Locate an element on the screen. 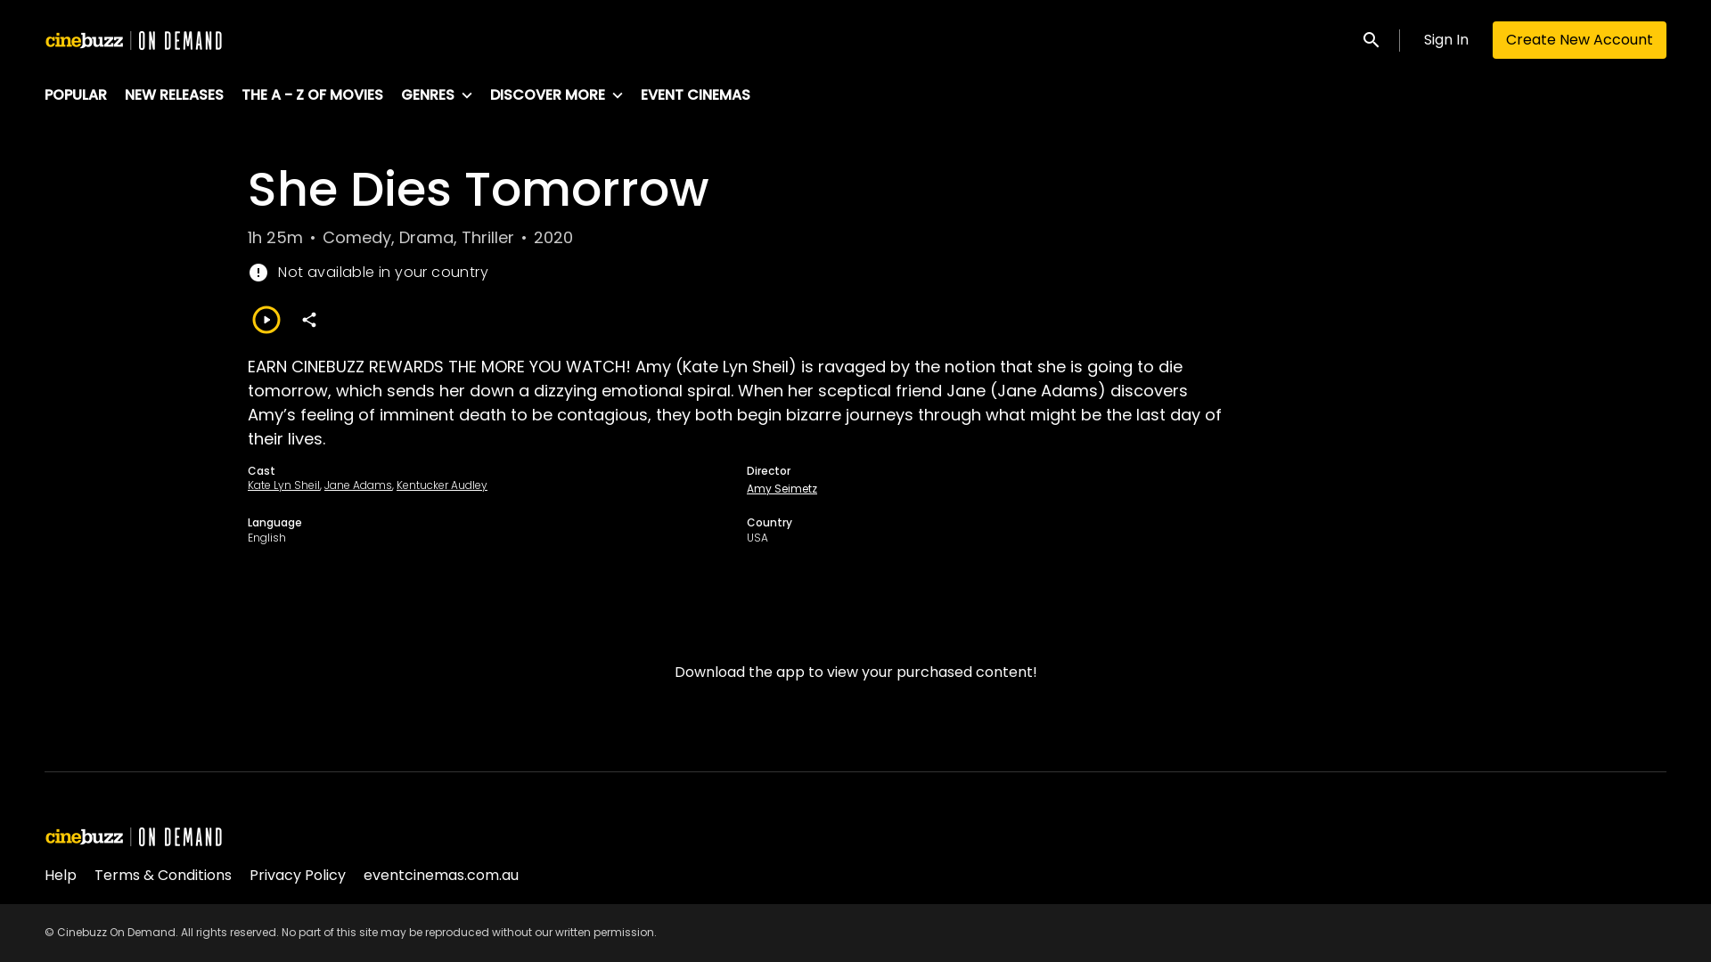  DISCOVER MORE is located at coordinates (565, 96).